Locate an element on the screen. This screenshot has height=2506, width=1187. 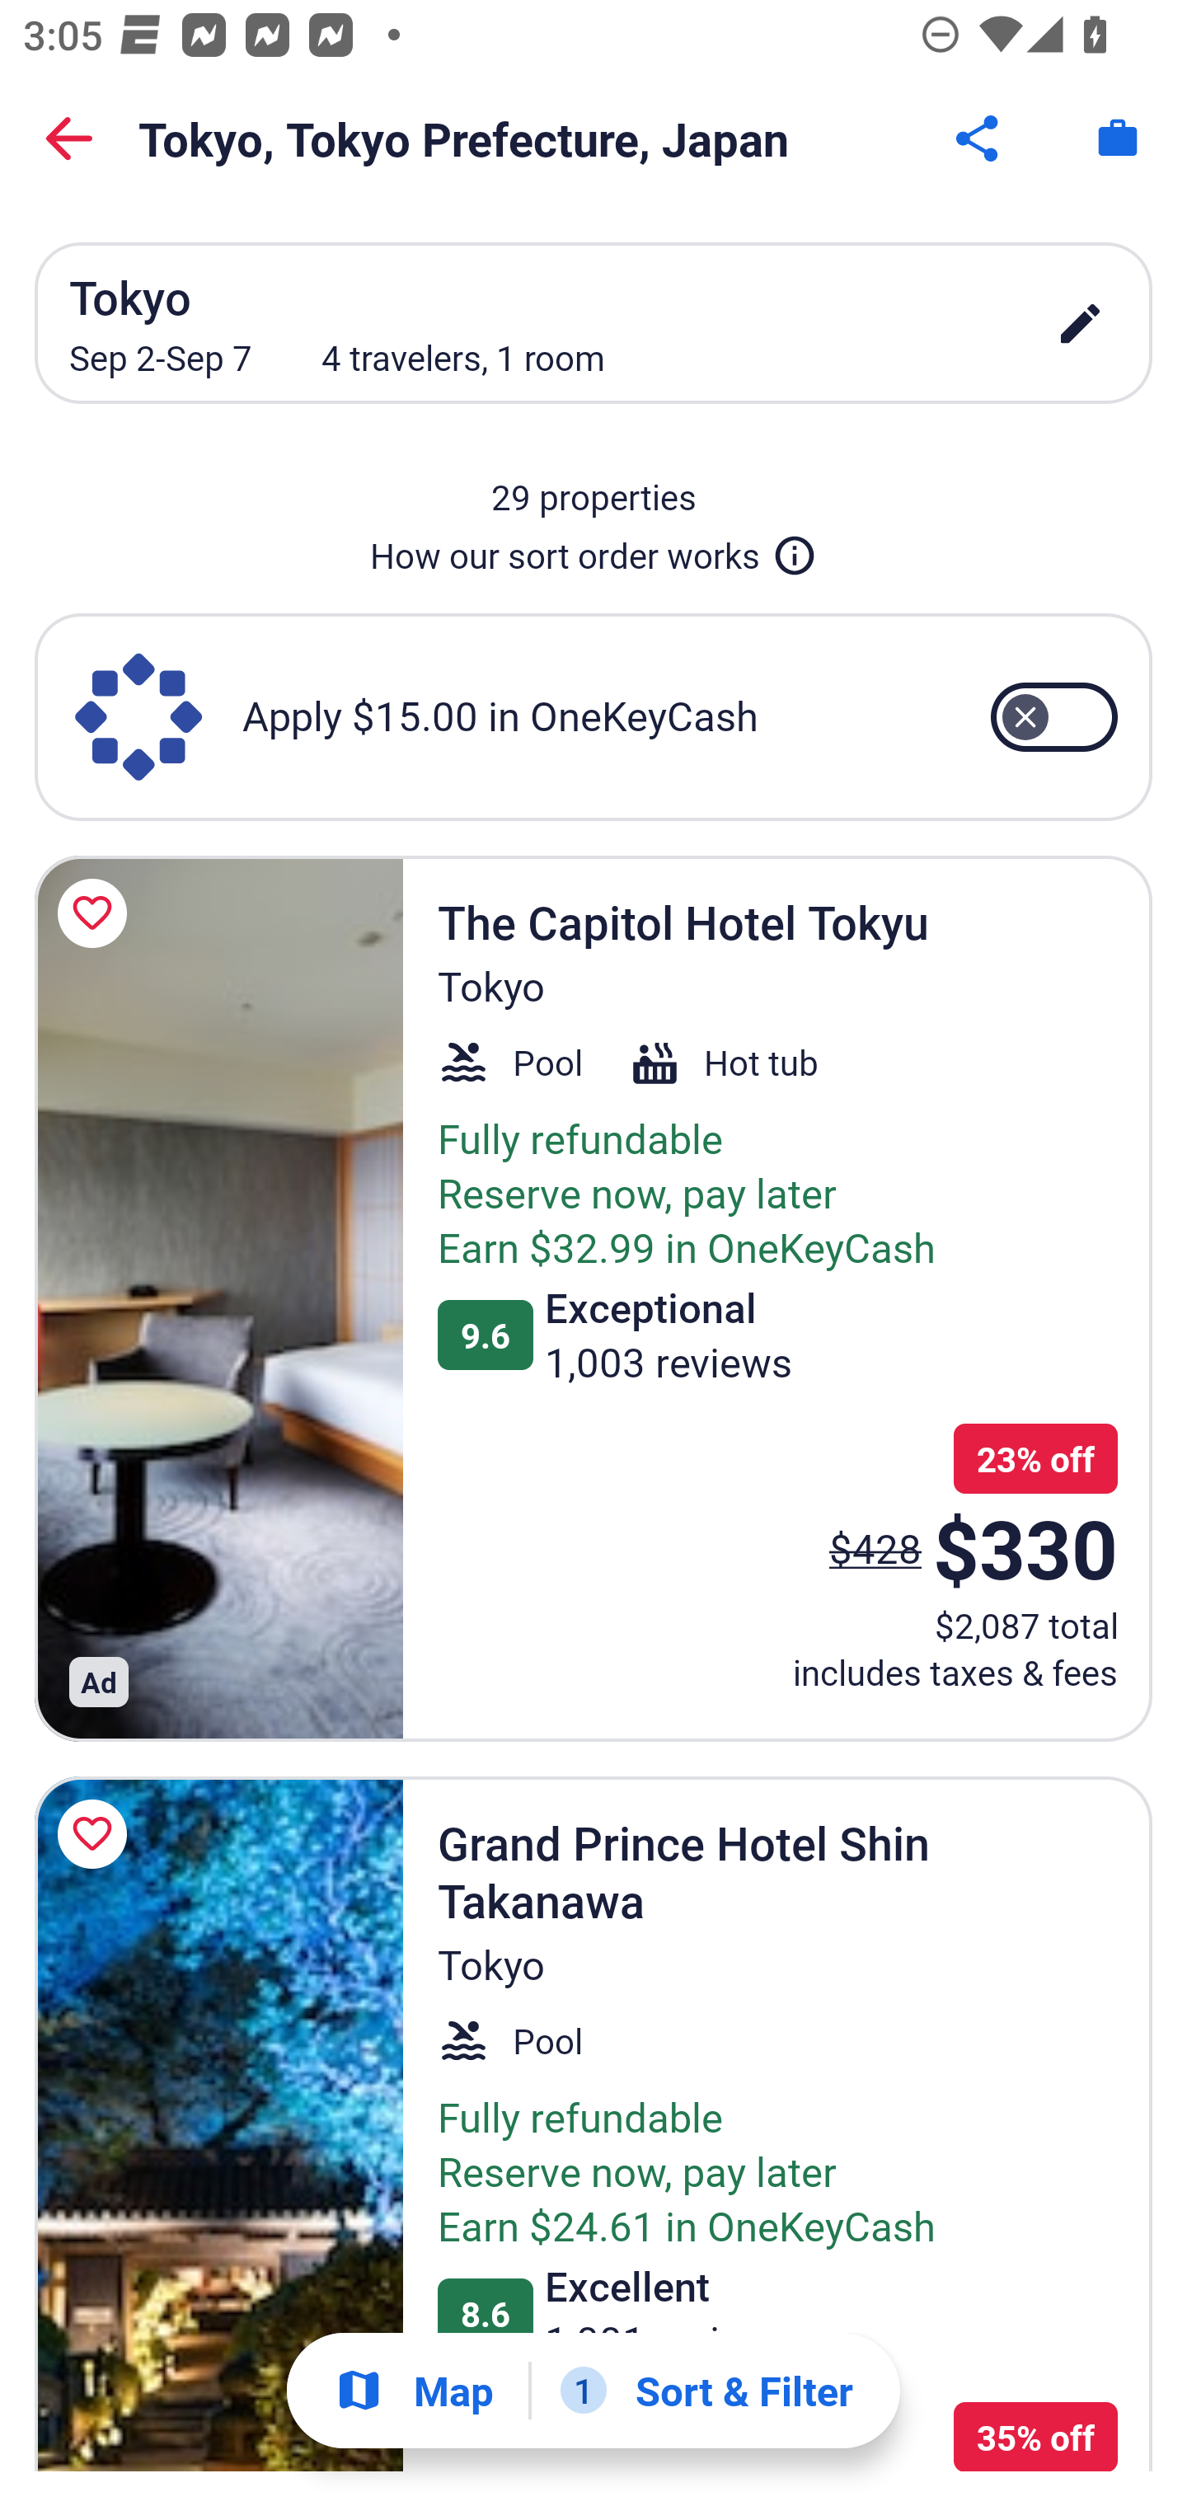
Tokyo Sep 2-Sep 7 4 travelers, 1 room edit is located at coordinates (593, 323).